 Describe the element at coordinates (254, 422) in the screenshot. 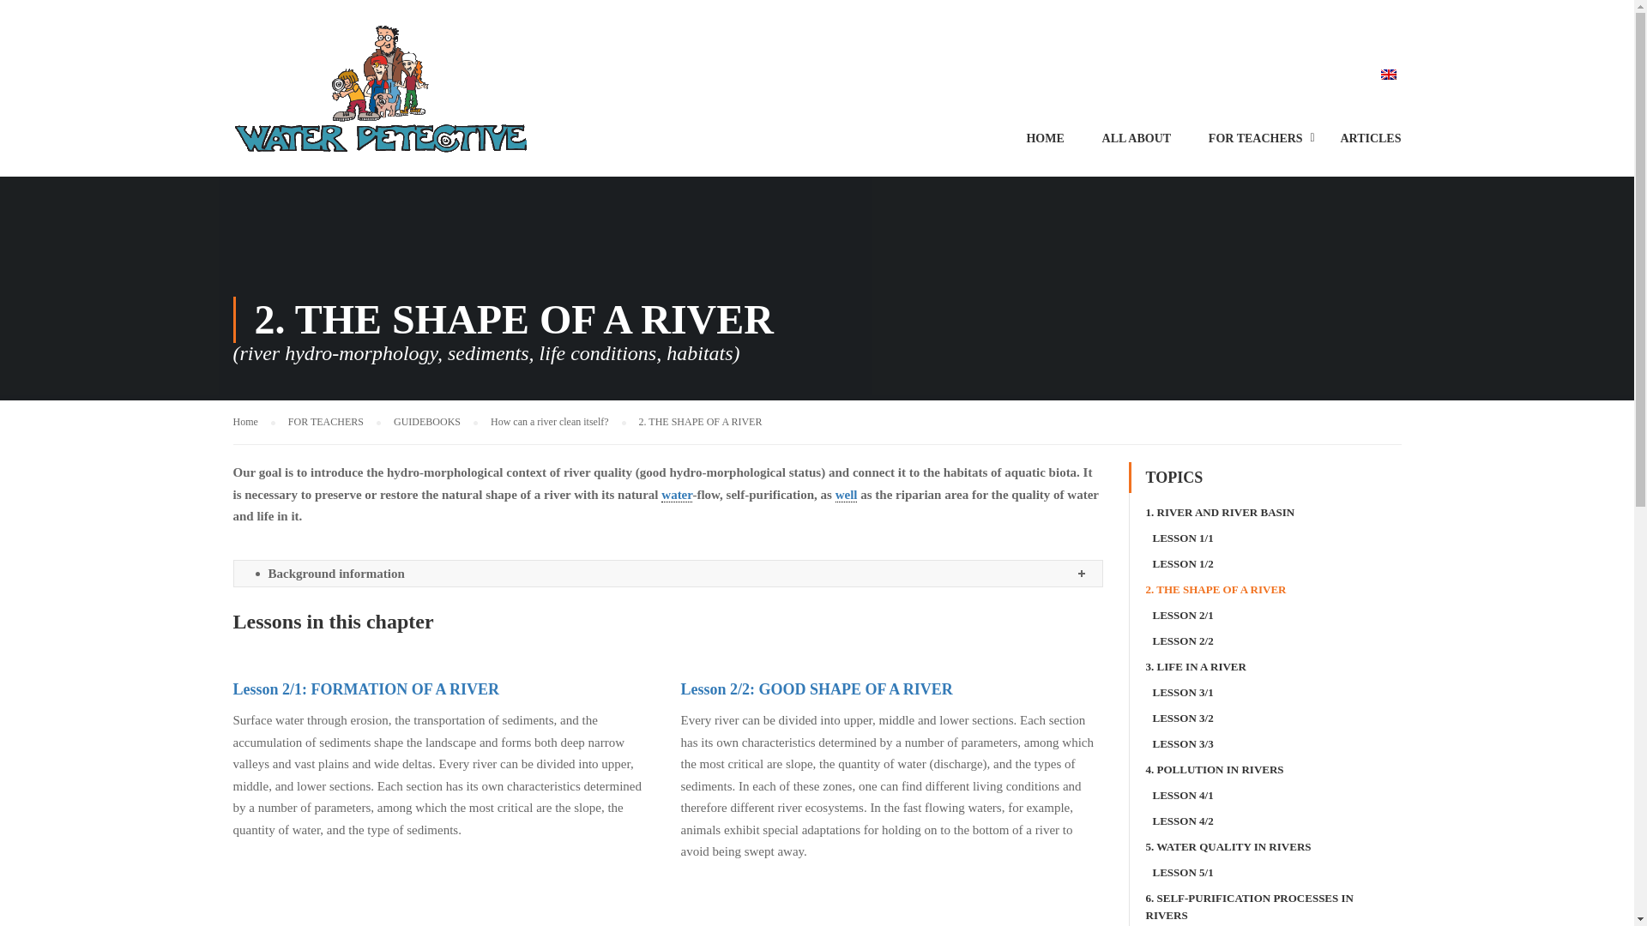

I see `Home` at that location.